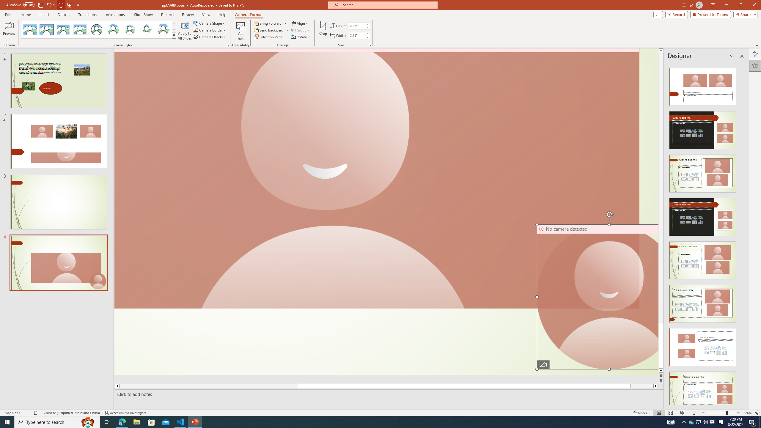  What do you see at coordinates (271, 30) in the screenshot?
I see `Send Backward` at bounding box center [271, 30].